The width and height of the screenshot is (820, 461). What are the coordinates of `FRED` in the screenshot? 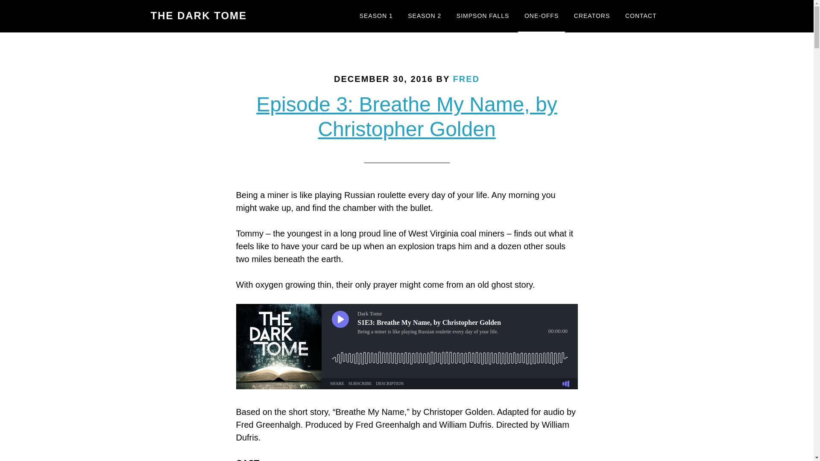 It's located at (466, 79).